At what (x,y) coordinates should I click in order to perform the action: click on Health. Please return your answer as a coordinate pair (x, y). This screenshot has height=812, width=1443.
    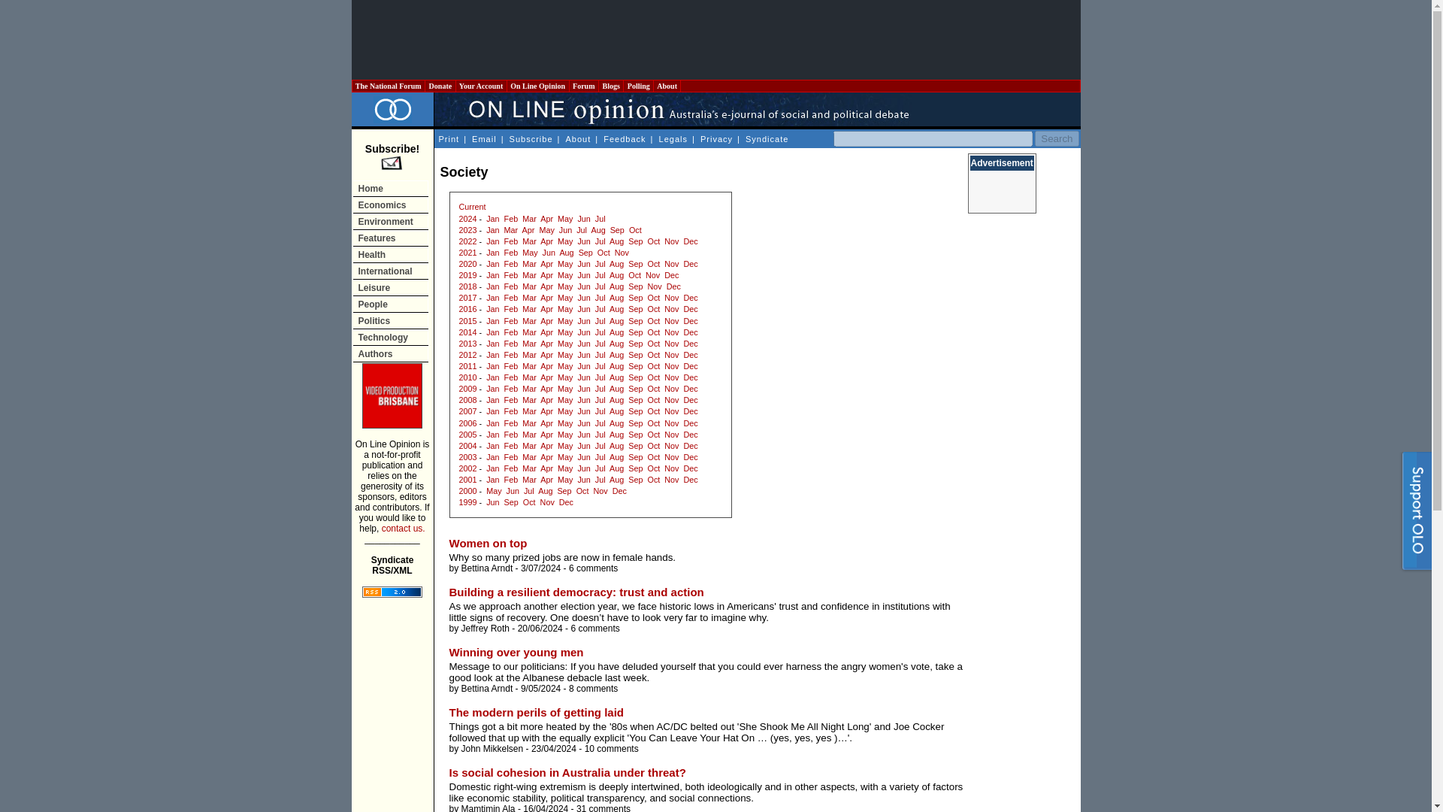
    Looking at the image, I should click on (391, 254).